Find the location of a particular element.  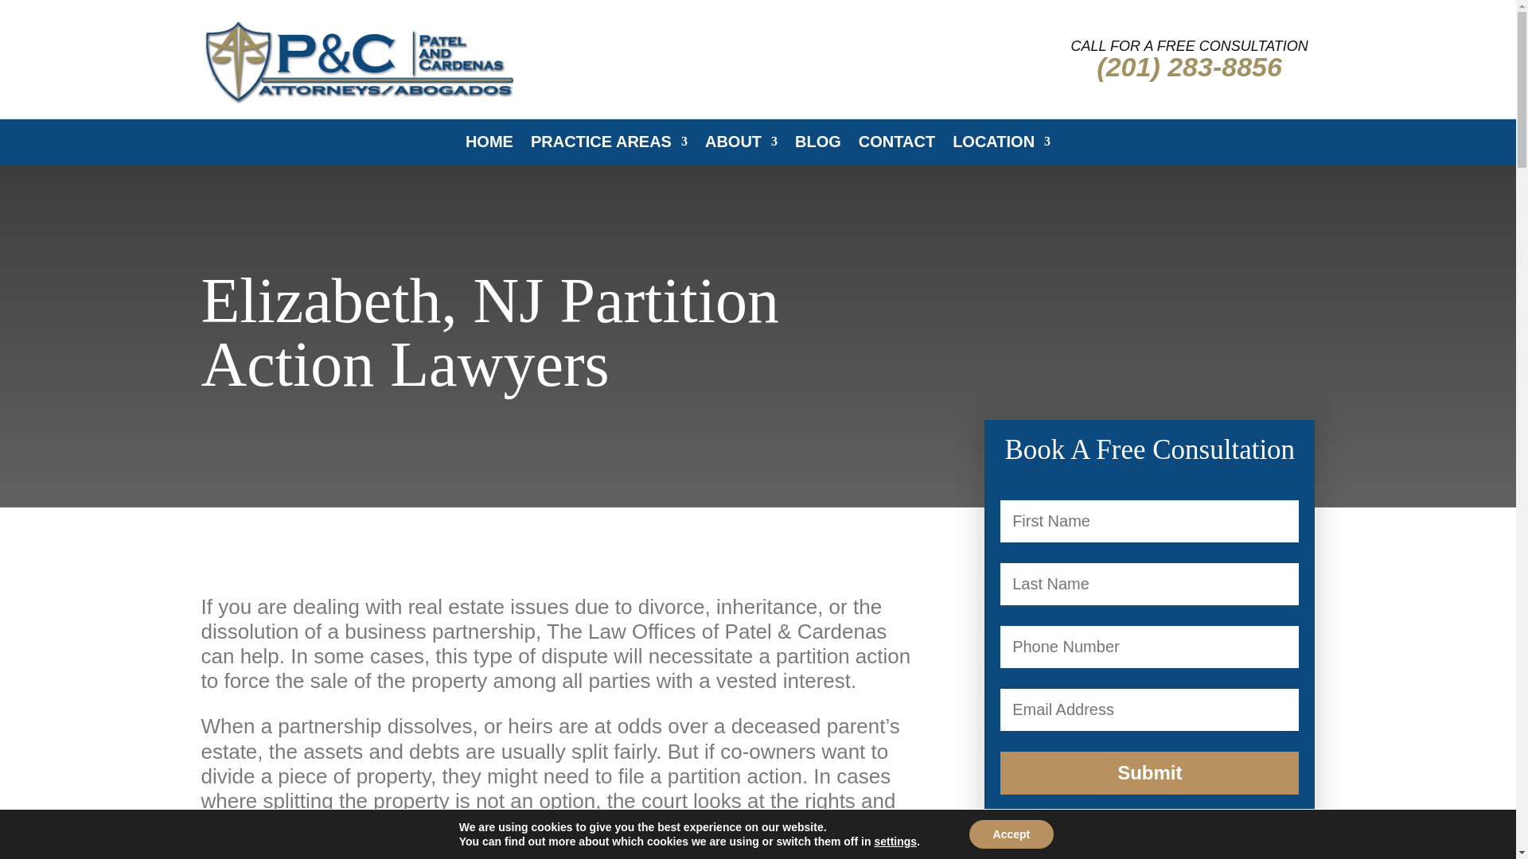

HOME is located at coordinates (489, 150).